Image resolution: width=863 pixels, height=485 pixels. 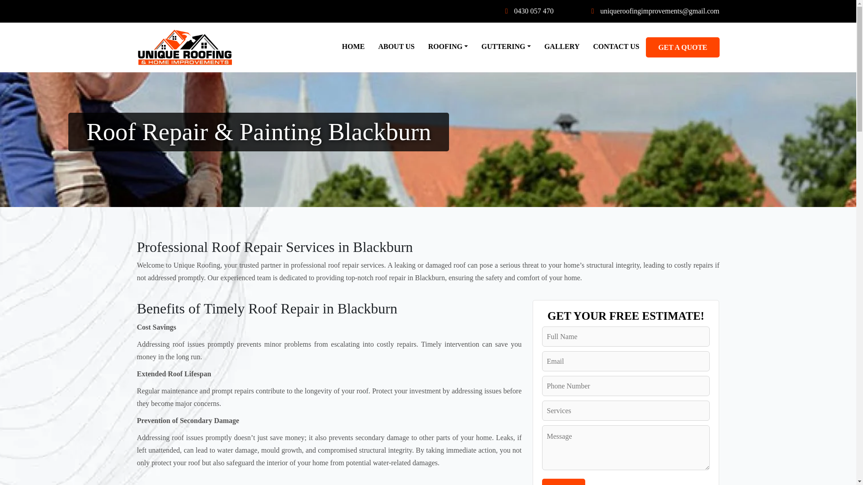 What do you see at coordinates (682, 48) in the screenshot?
I see `GET A QUOTE` at bounding box center [682, 48].